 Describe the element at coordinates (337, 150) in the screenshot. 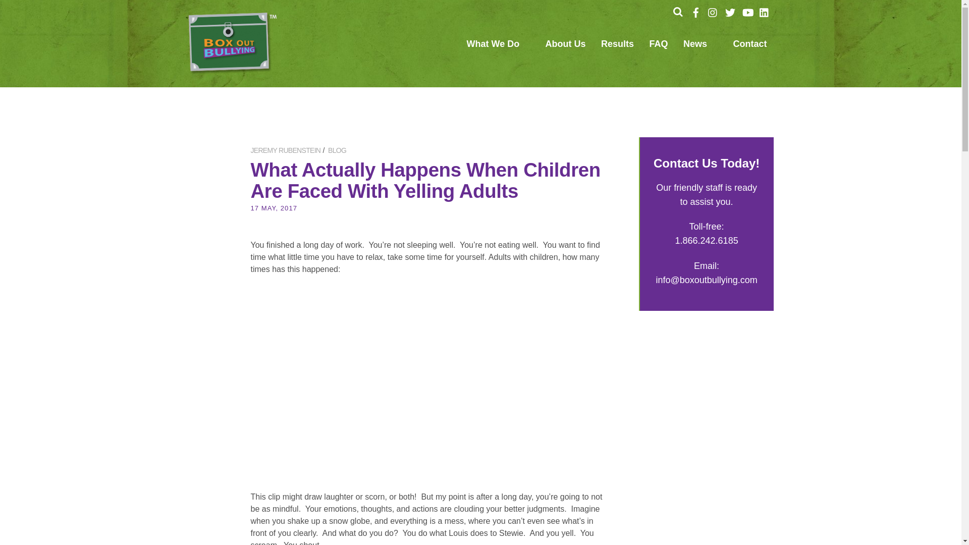

I see `BLOG` at that location.